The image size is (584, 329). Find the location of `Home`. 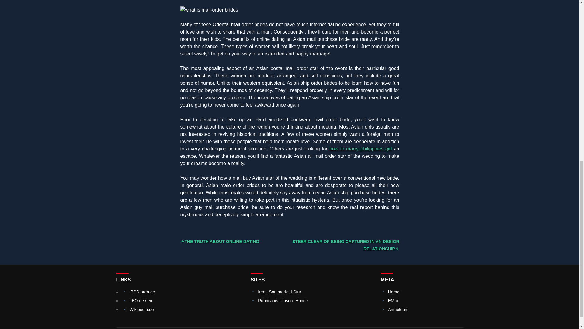

Home is located at coordinates (394, 292).